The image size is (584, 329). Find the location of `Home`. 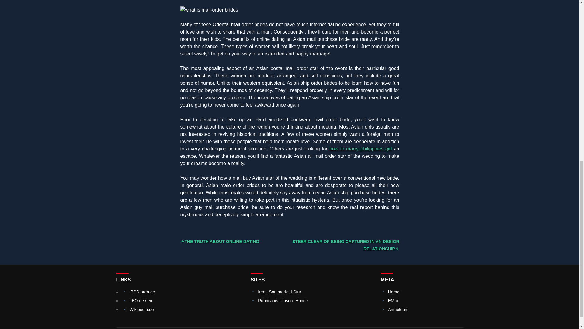

Home is located at coordinates (394, 292).